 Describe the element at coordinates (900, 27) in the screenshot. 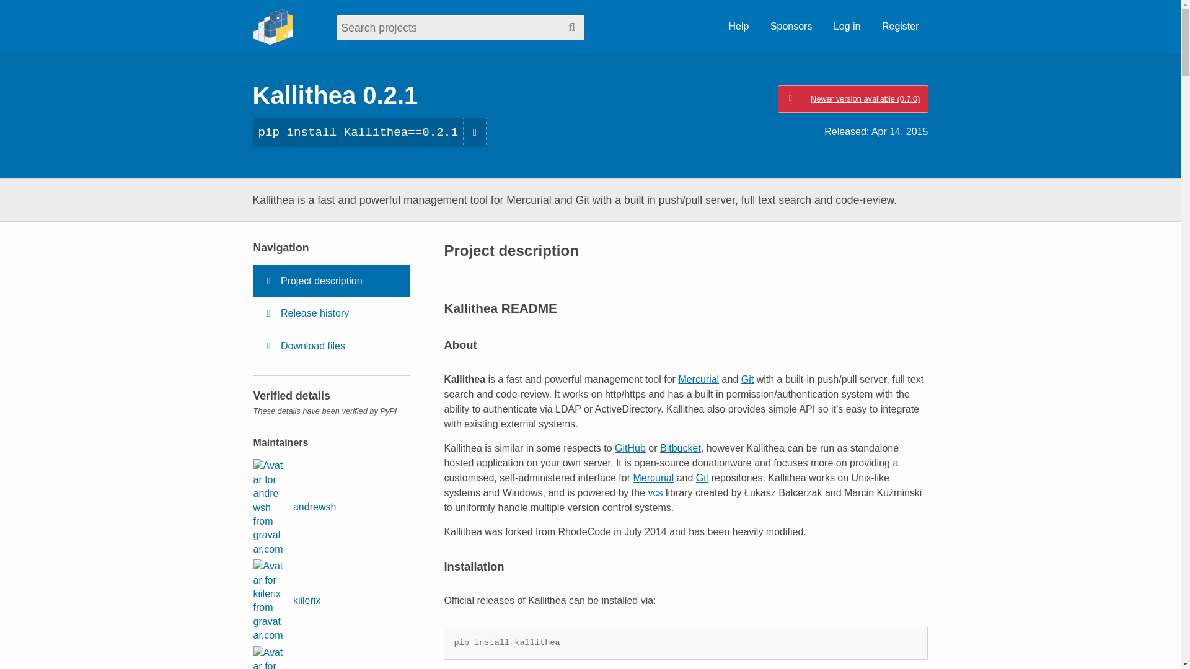

I see `Register` at that location.